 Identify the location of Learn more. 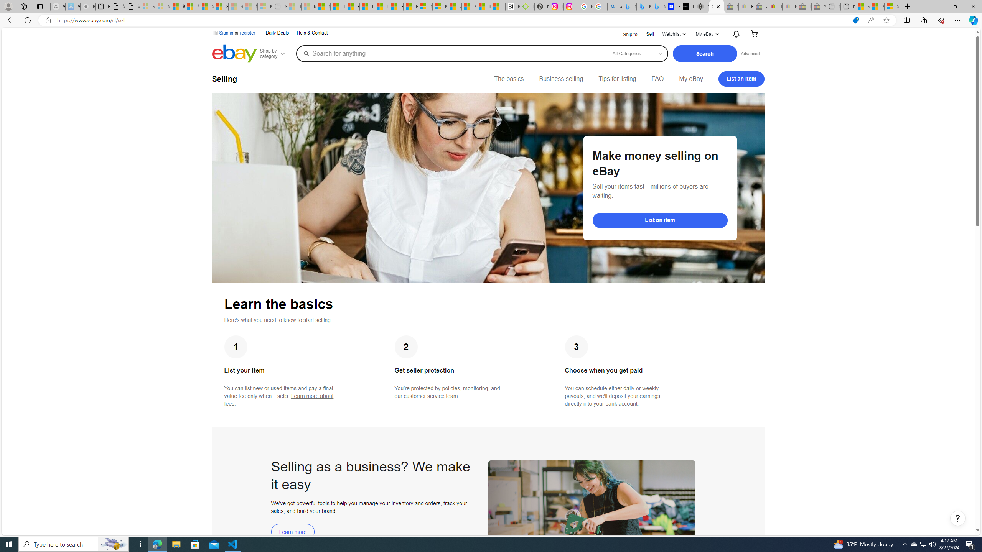
(293, 532).